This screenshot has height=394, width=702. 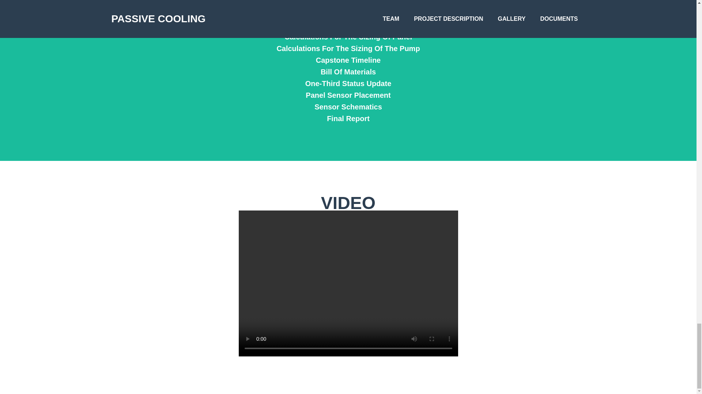 What do you see at coordinates (348, 72) in the screenshot?
I see `Bill Of Materials` at bounding box center [348, 72].